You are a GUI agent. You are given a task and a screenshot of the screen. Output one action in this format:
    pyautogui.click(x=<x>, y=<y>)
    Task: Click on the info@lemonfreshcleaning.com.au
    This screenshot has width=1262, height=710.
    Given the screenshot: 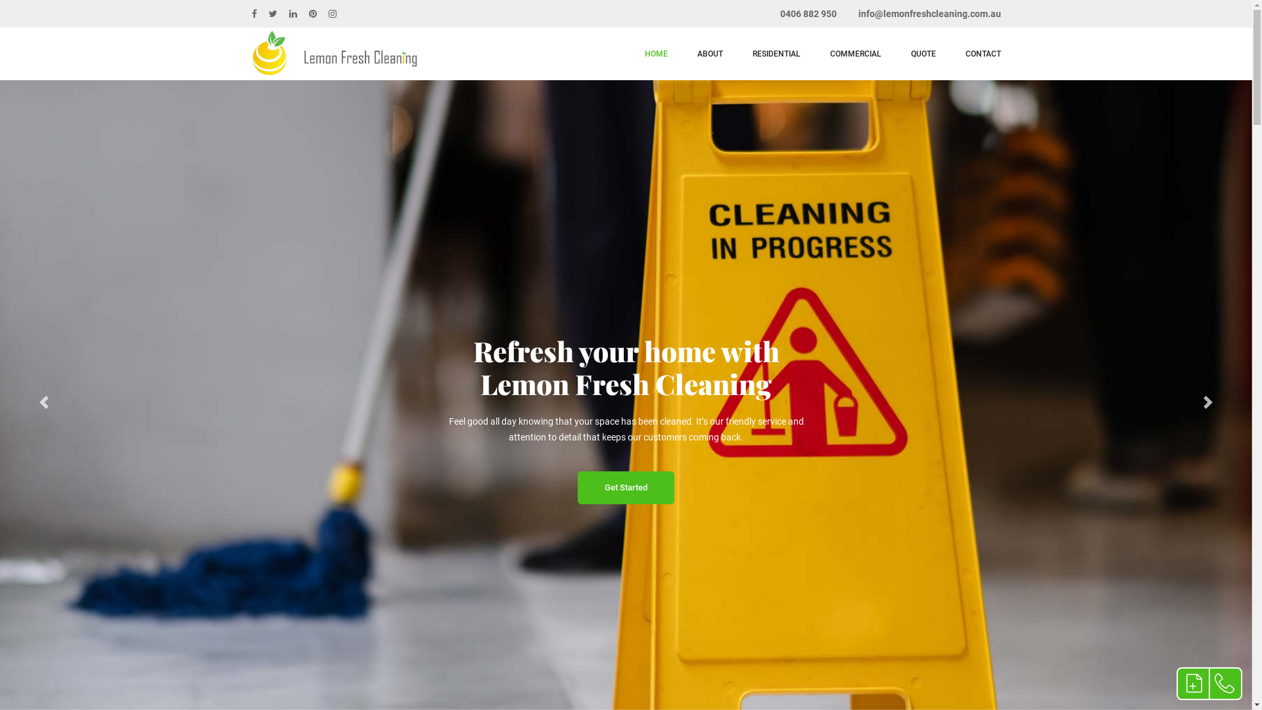 What is the action you would take?
    pyautogui.click(x=929, y=14)
    